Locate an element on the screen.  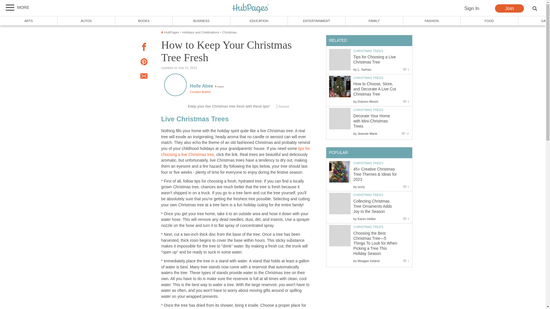
ARTS is located at coordinates (29, 21).